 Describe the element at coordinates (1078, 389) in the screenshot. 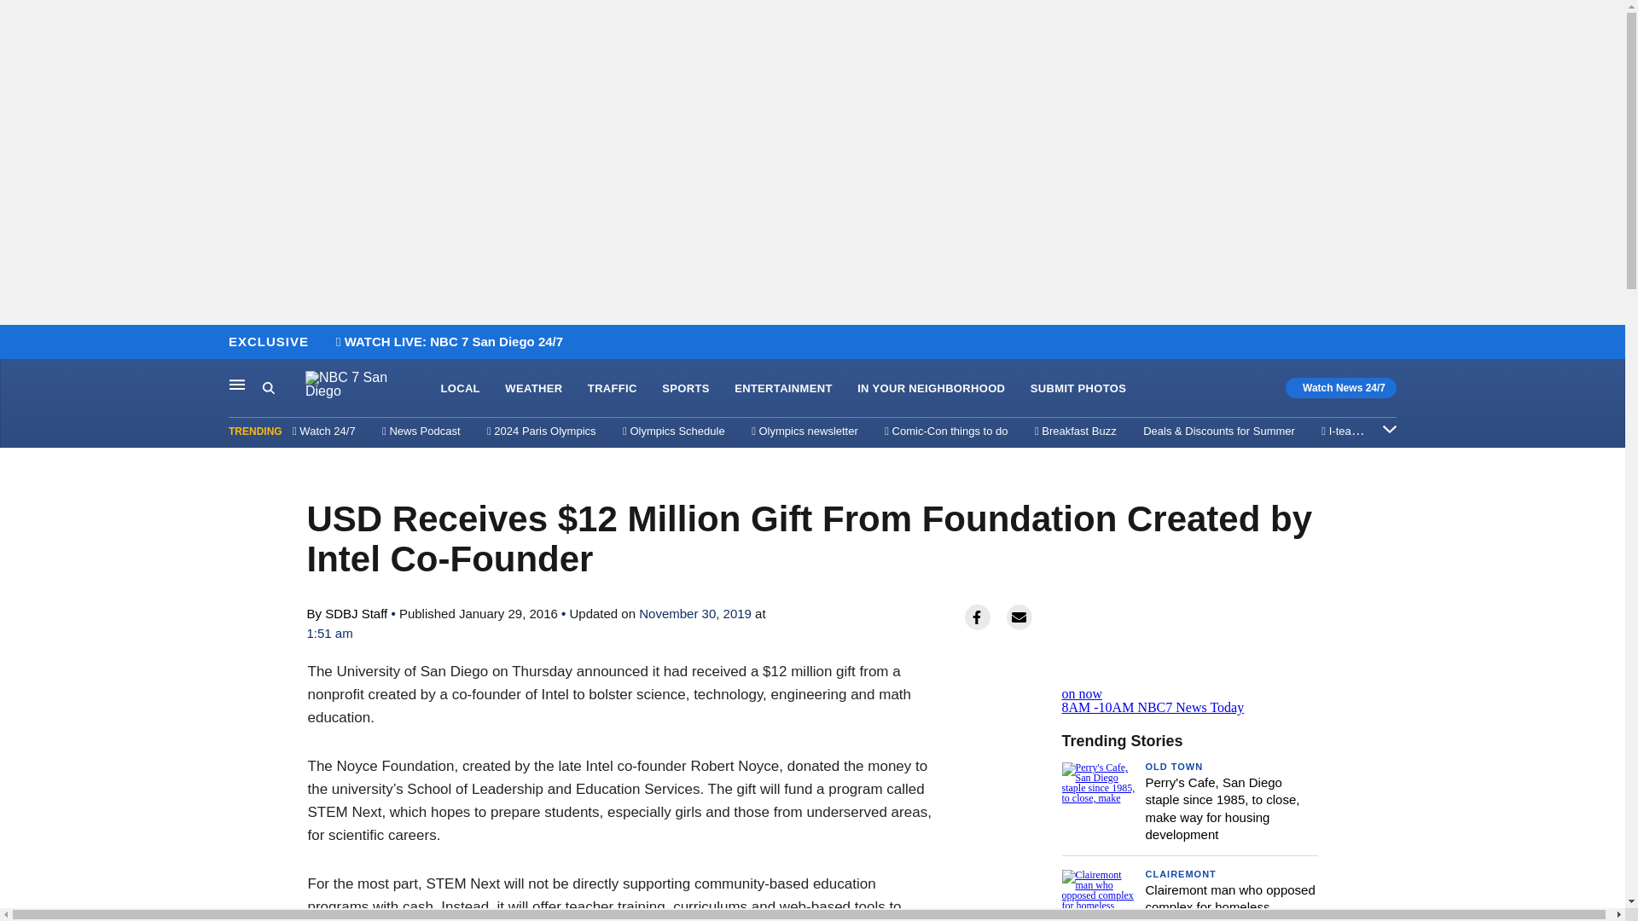

I see `Search` at that location.